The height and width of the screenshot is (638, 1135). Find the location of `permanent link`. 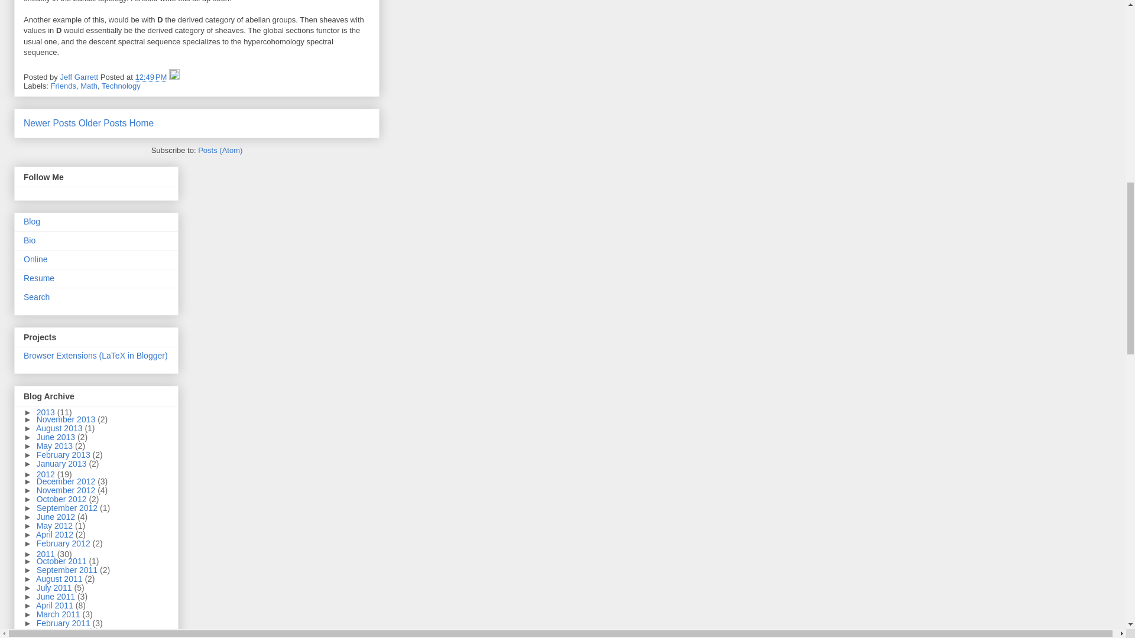

permanent link is located at coordinates (151, 77).